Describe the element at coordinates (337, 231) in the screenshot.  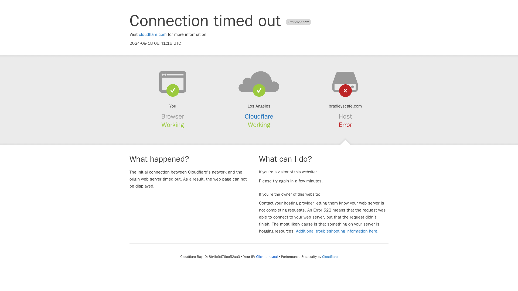
I see `Additional troubleshooting information here.` at that location.